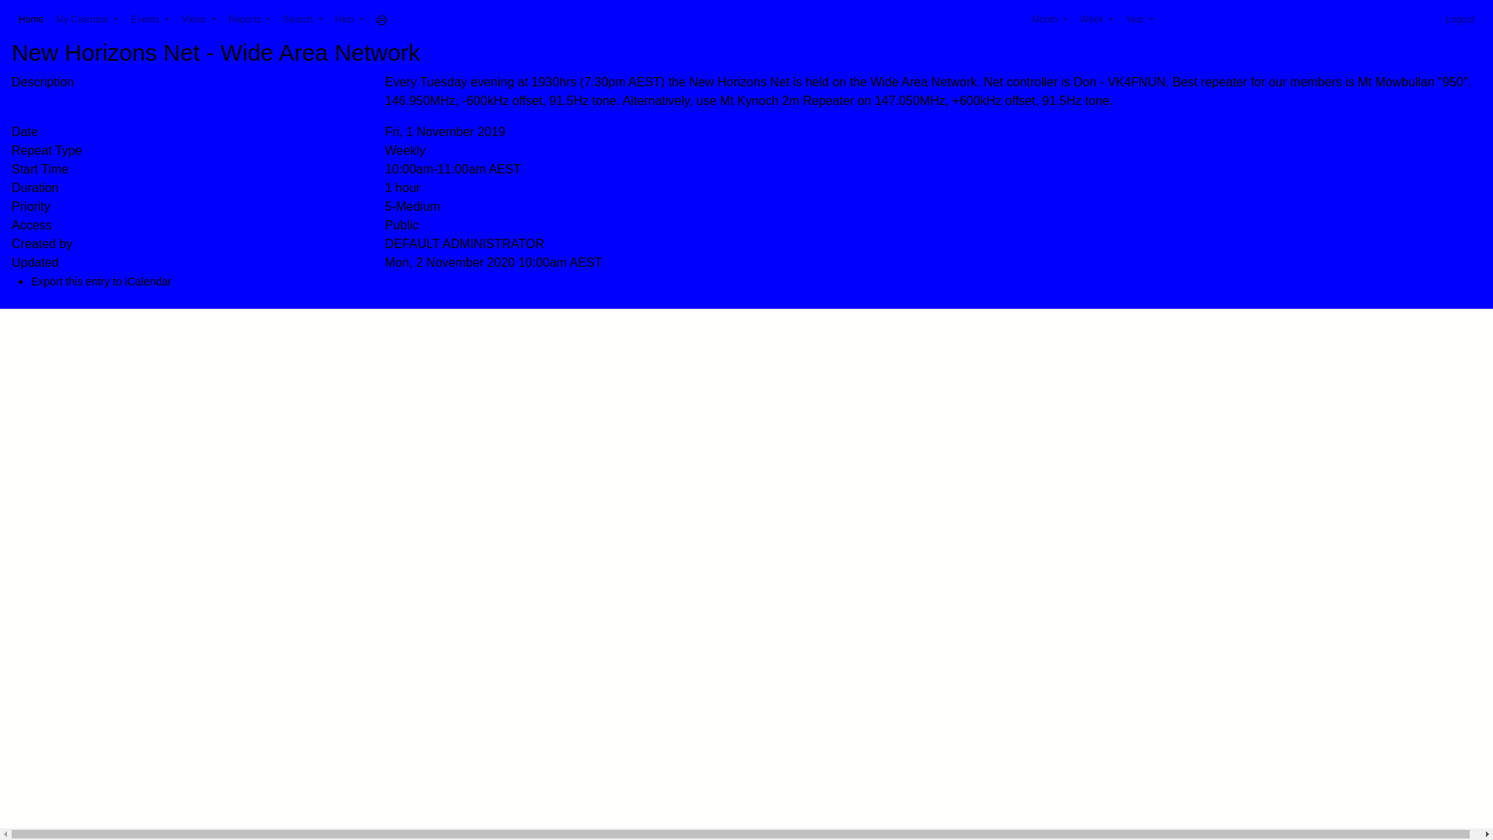 Image resolution: width=1493 pixels, height=840 pixels. Describe the element at coordinates (199, 19) in the screenshot. I see `Views` at that location.